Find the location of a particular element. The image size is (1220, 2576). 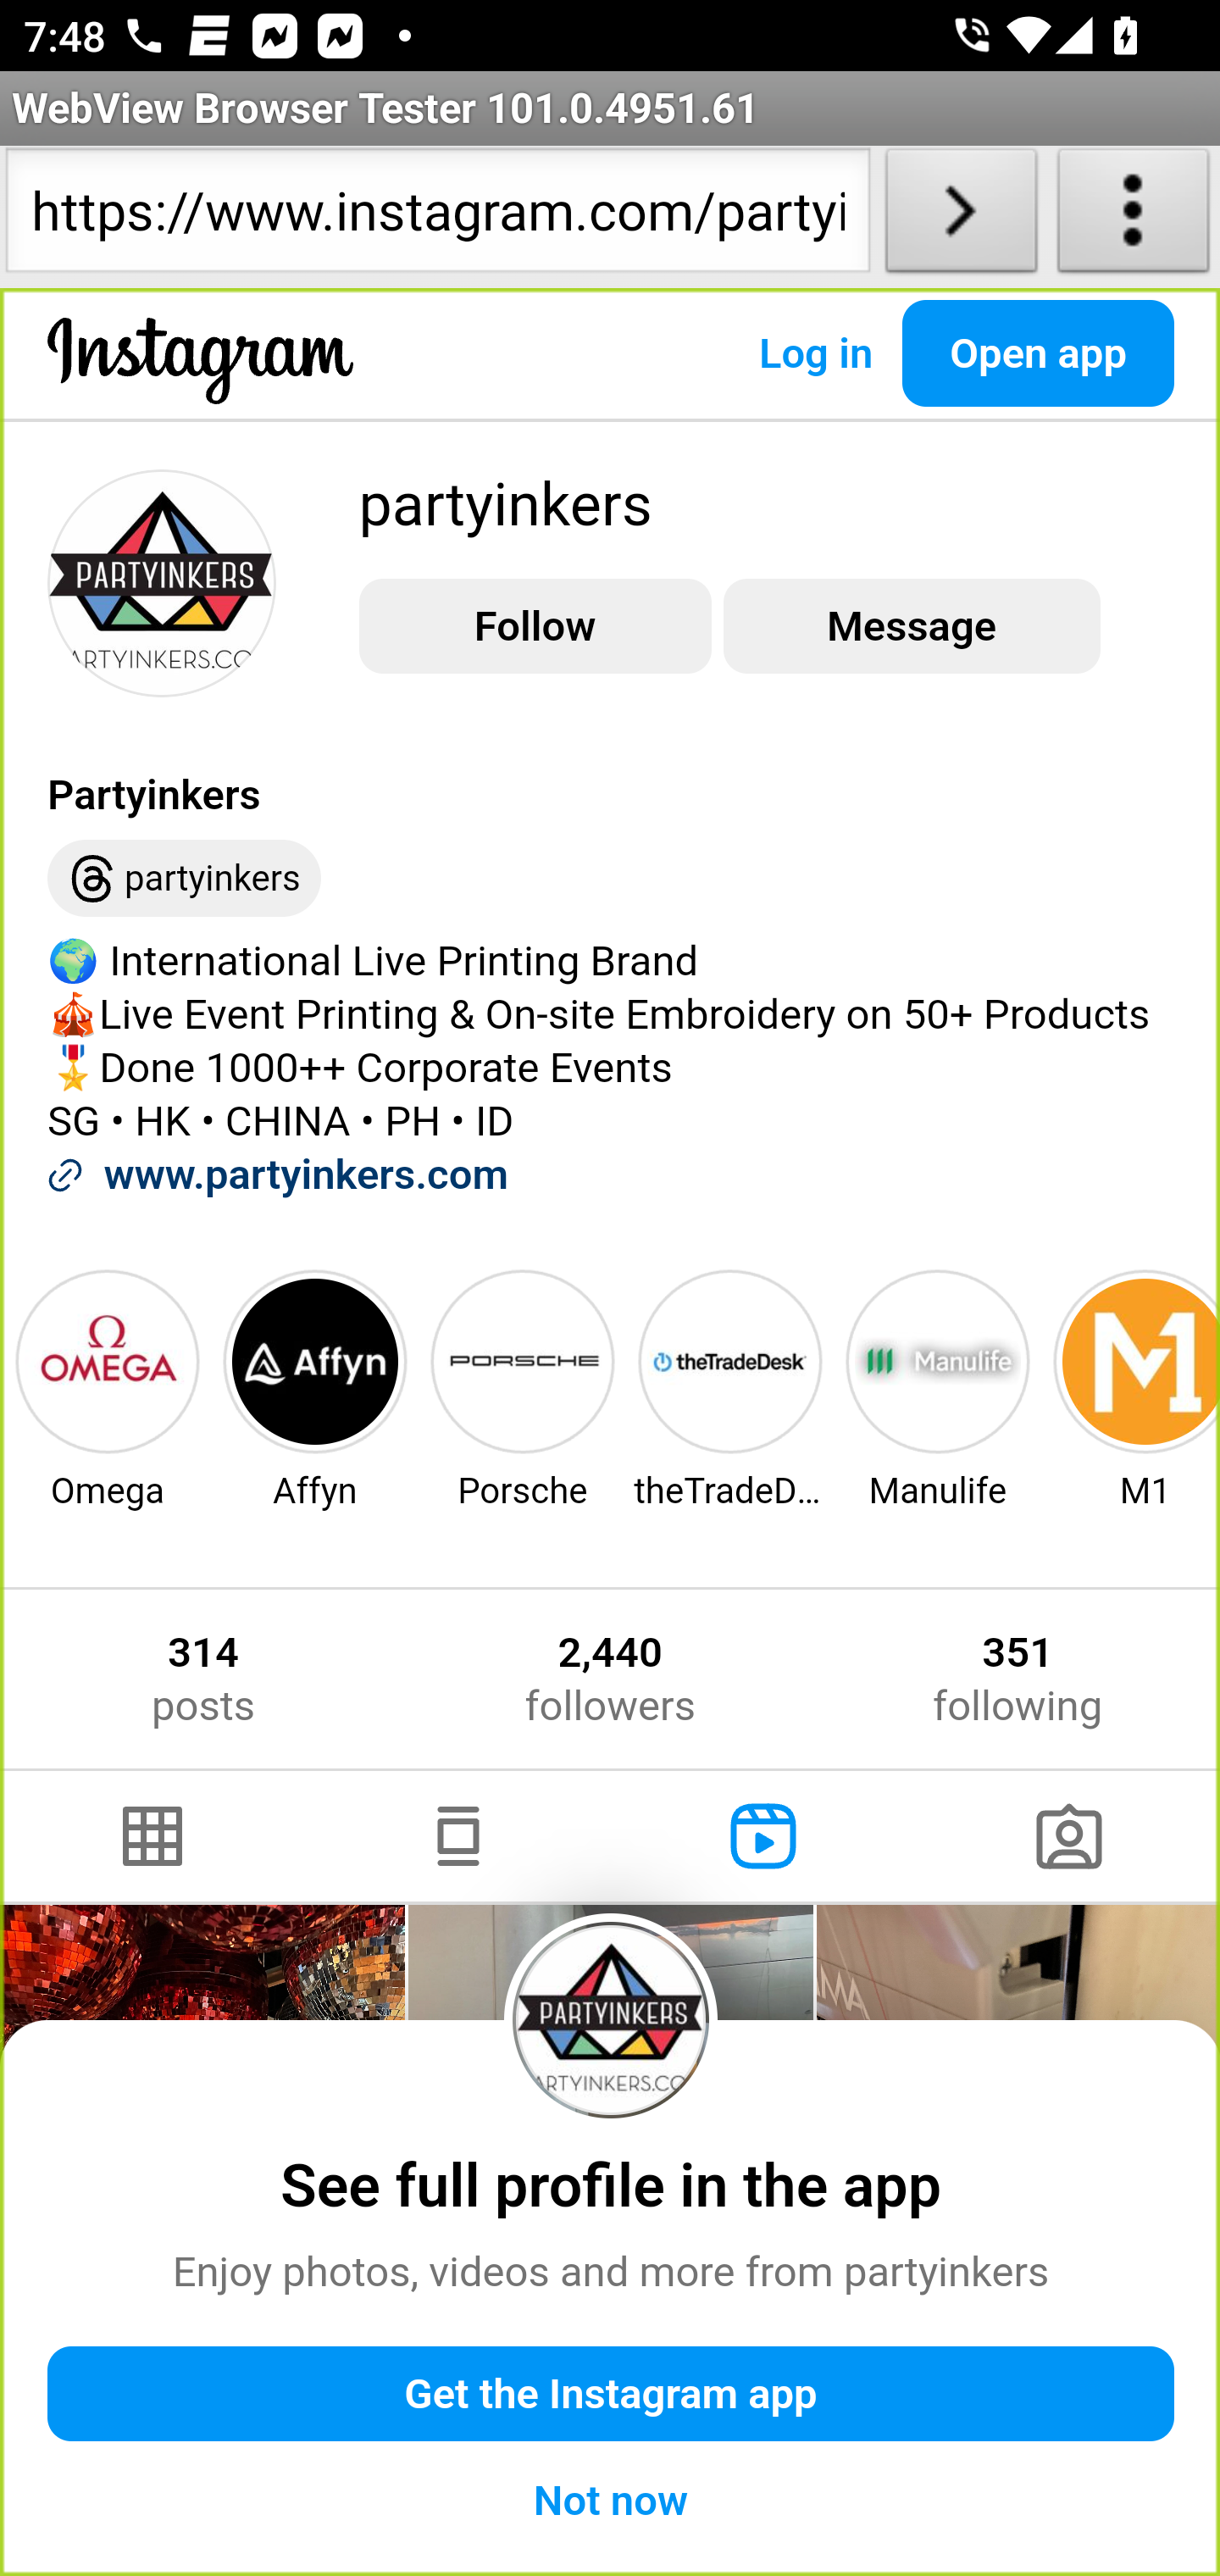

314 posts is located at coordinates (203, 1679).